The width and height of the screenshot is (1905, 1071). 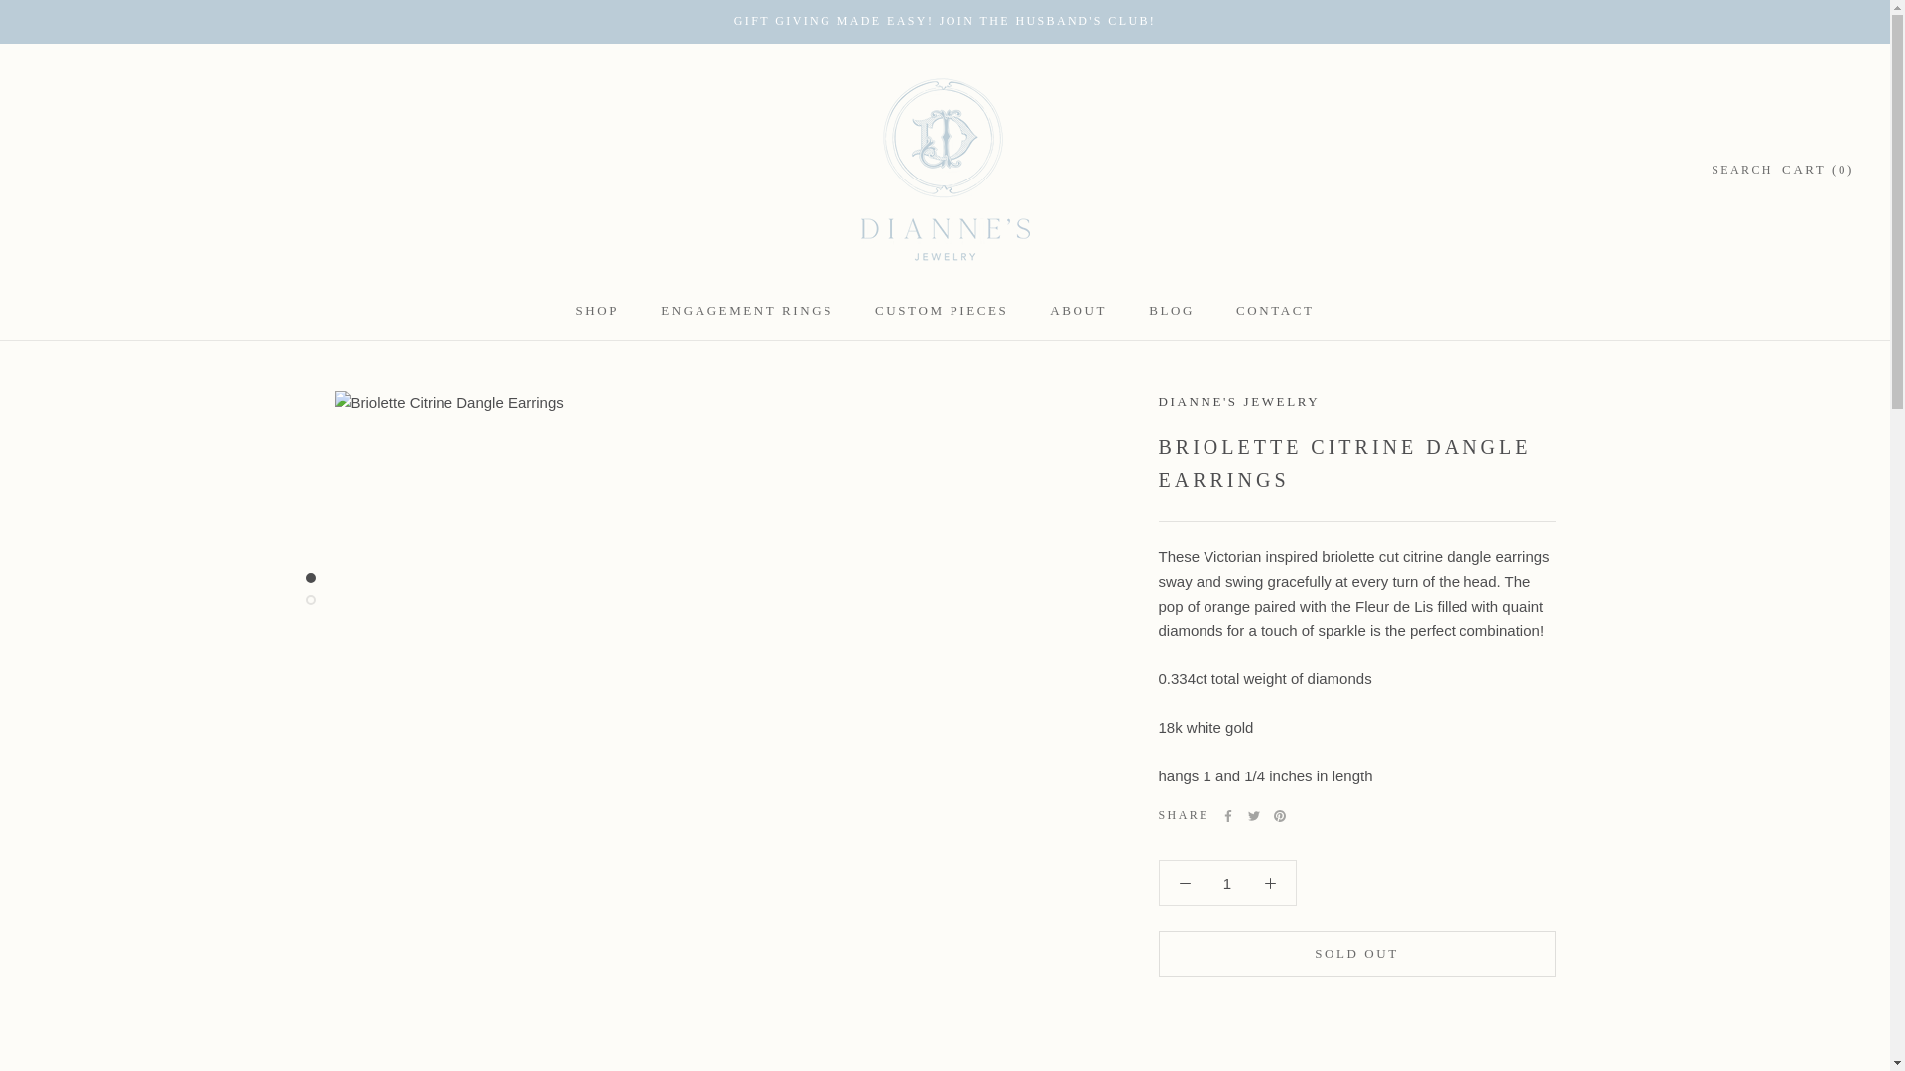 I want to click on SHOP, so click(x=945, y=21).